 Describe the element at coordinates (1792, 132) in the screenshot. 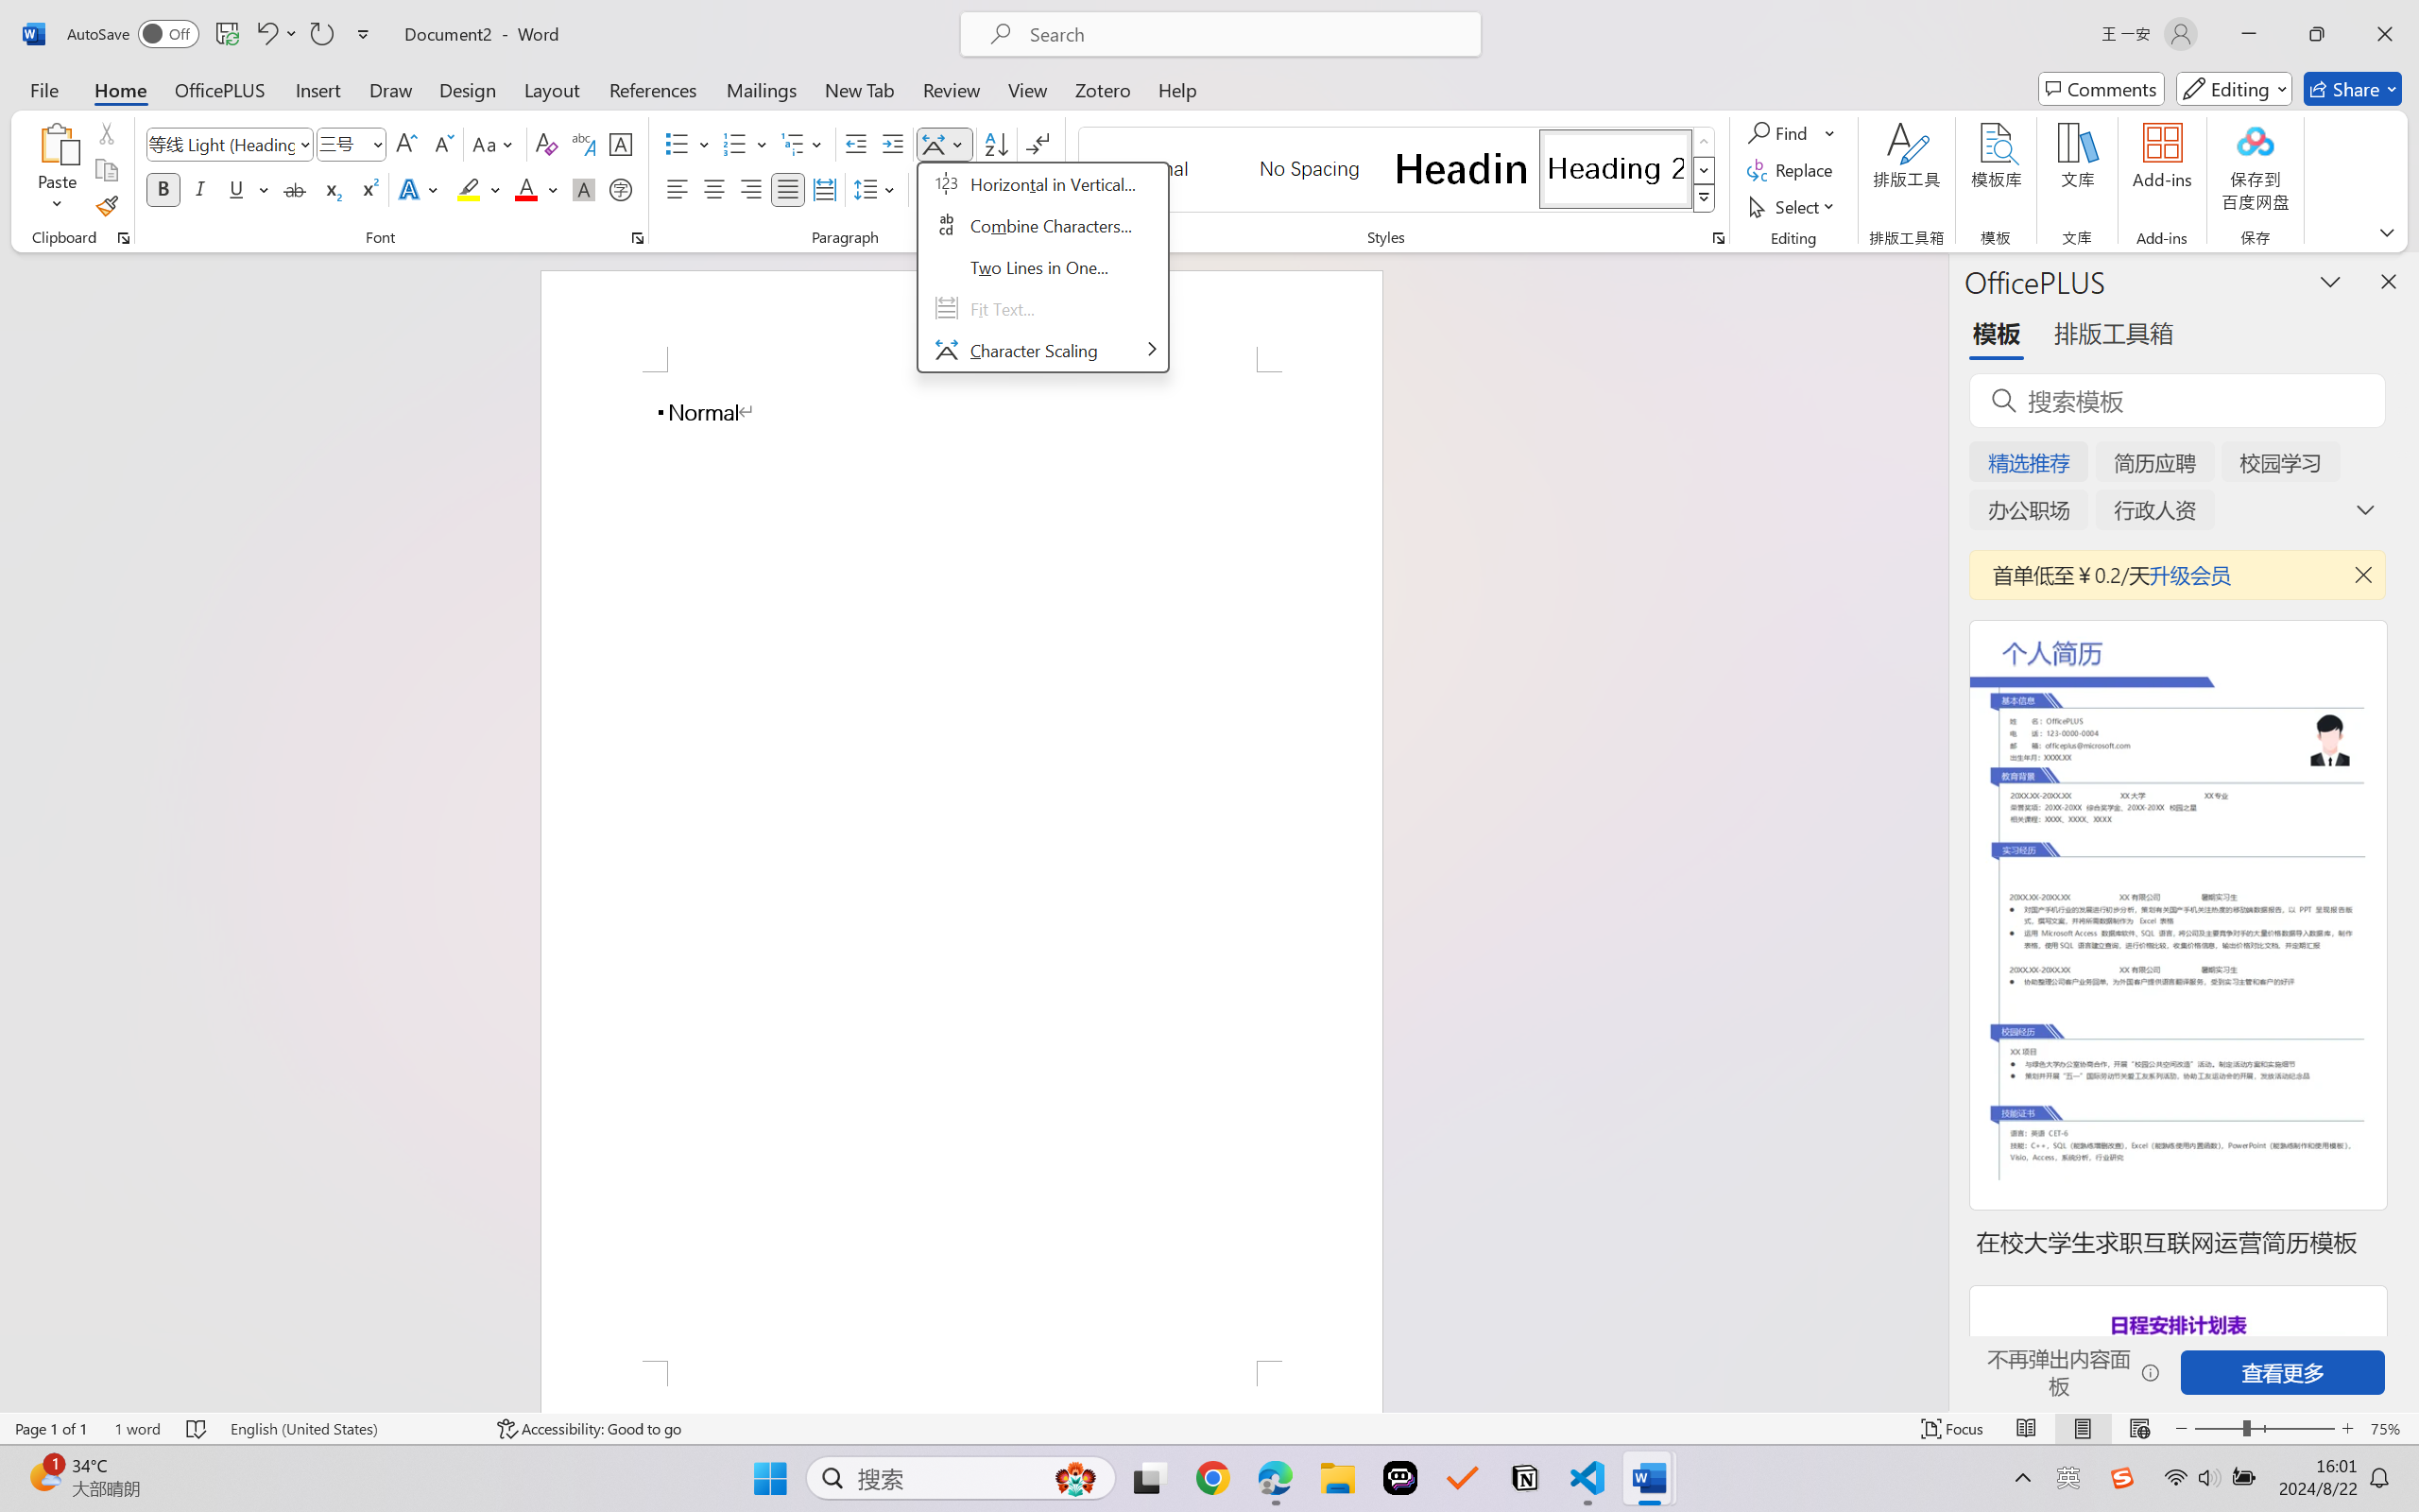

I see `Find` at that location.